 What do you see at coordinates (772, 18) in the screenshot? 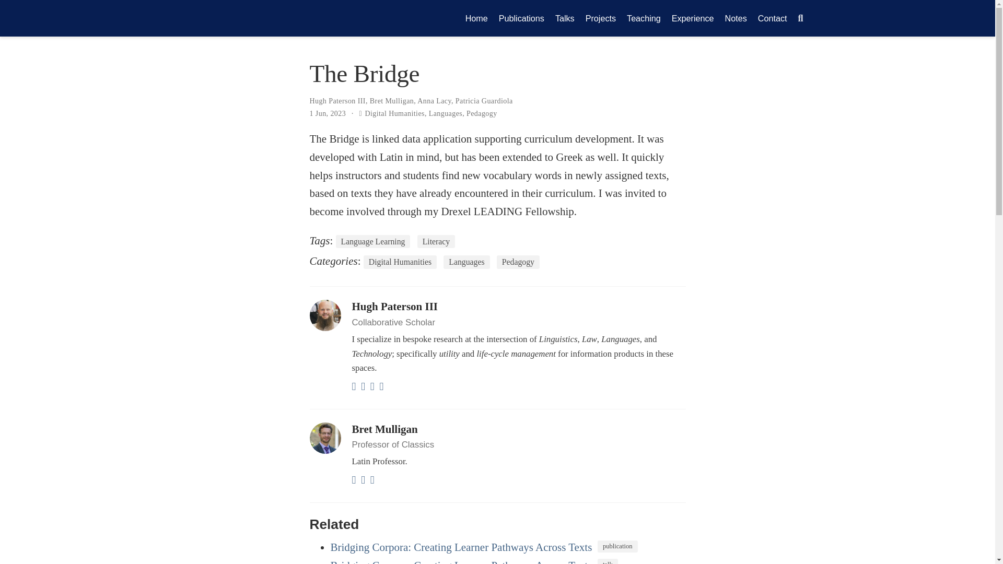
I see `Contact` at bounding box center [772, 18].